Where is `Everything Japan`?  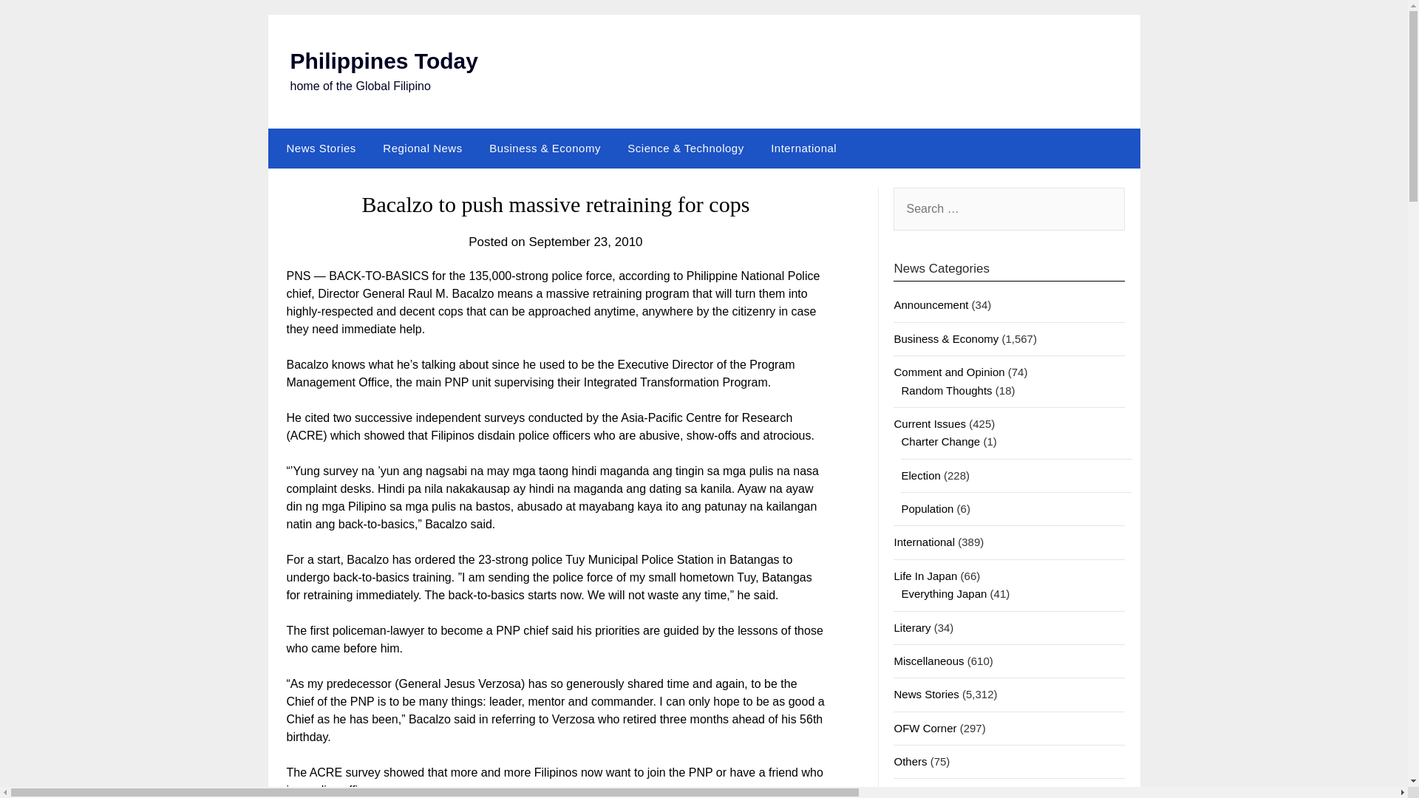 Everything Japan is located at coordinates (943, 593).